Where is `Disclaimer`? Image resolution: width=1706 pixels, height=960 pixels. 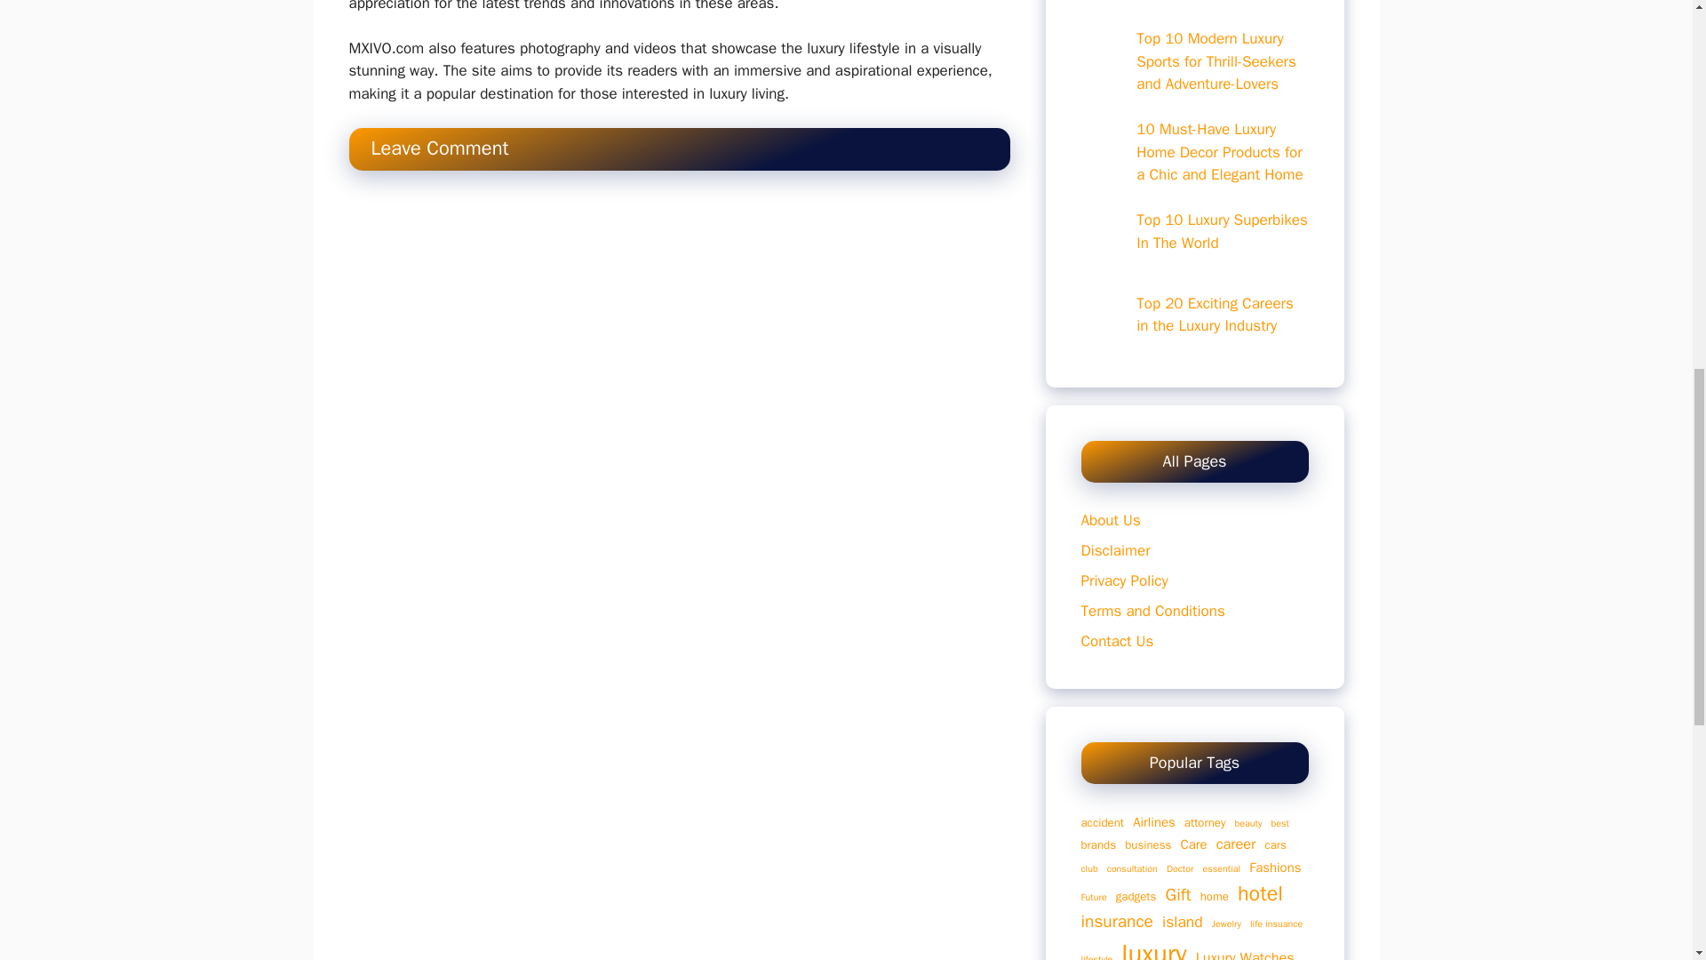
Disclaimer is located at coordinates (1114, 550).